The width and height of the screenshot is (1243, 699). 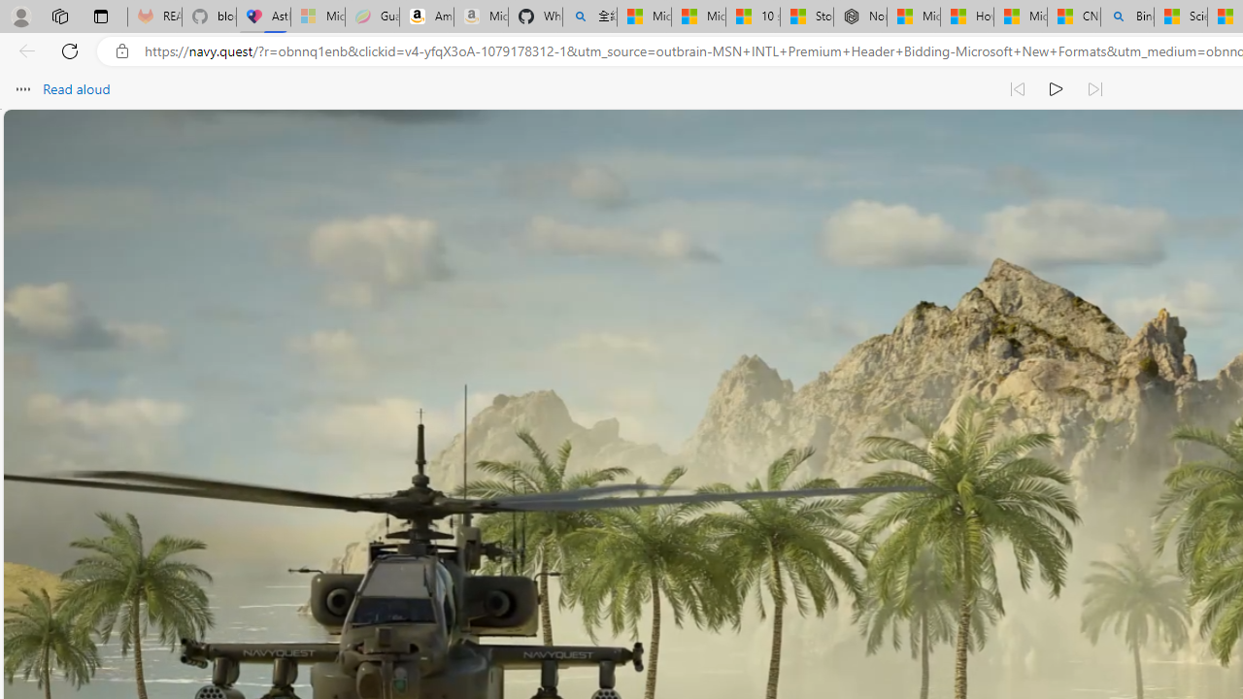 I want to click on Bing, so click(x=1126, y=17).